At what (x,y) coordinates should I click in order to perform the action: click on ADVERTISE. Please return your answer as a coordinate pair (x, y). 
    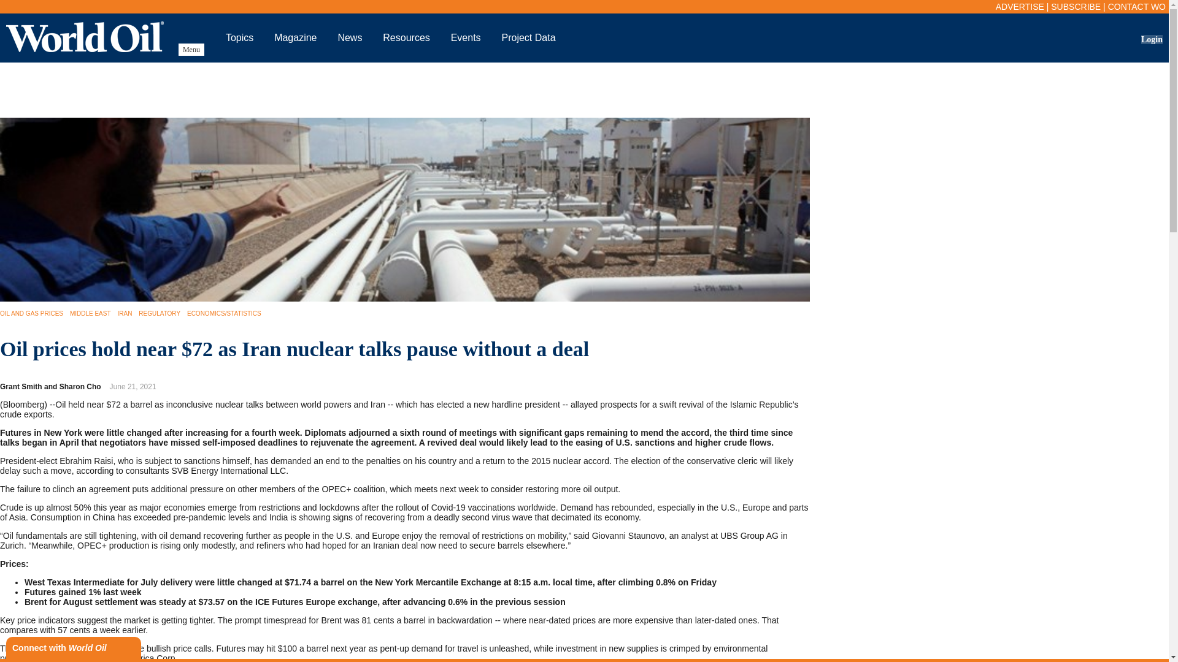
    Looking at the image, I should click on (1020, 7).